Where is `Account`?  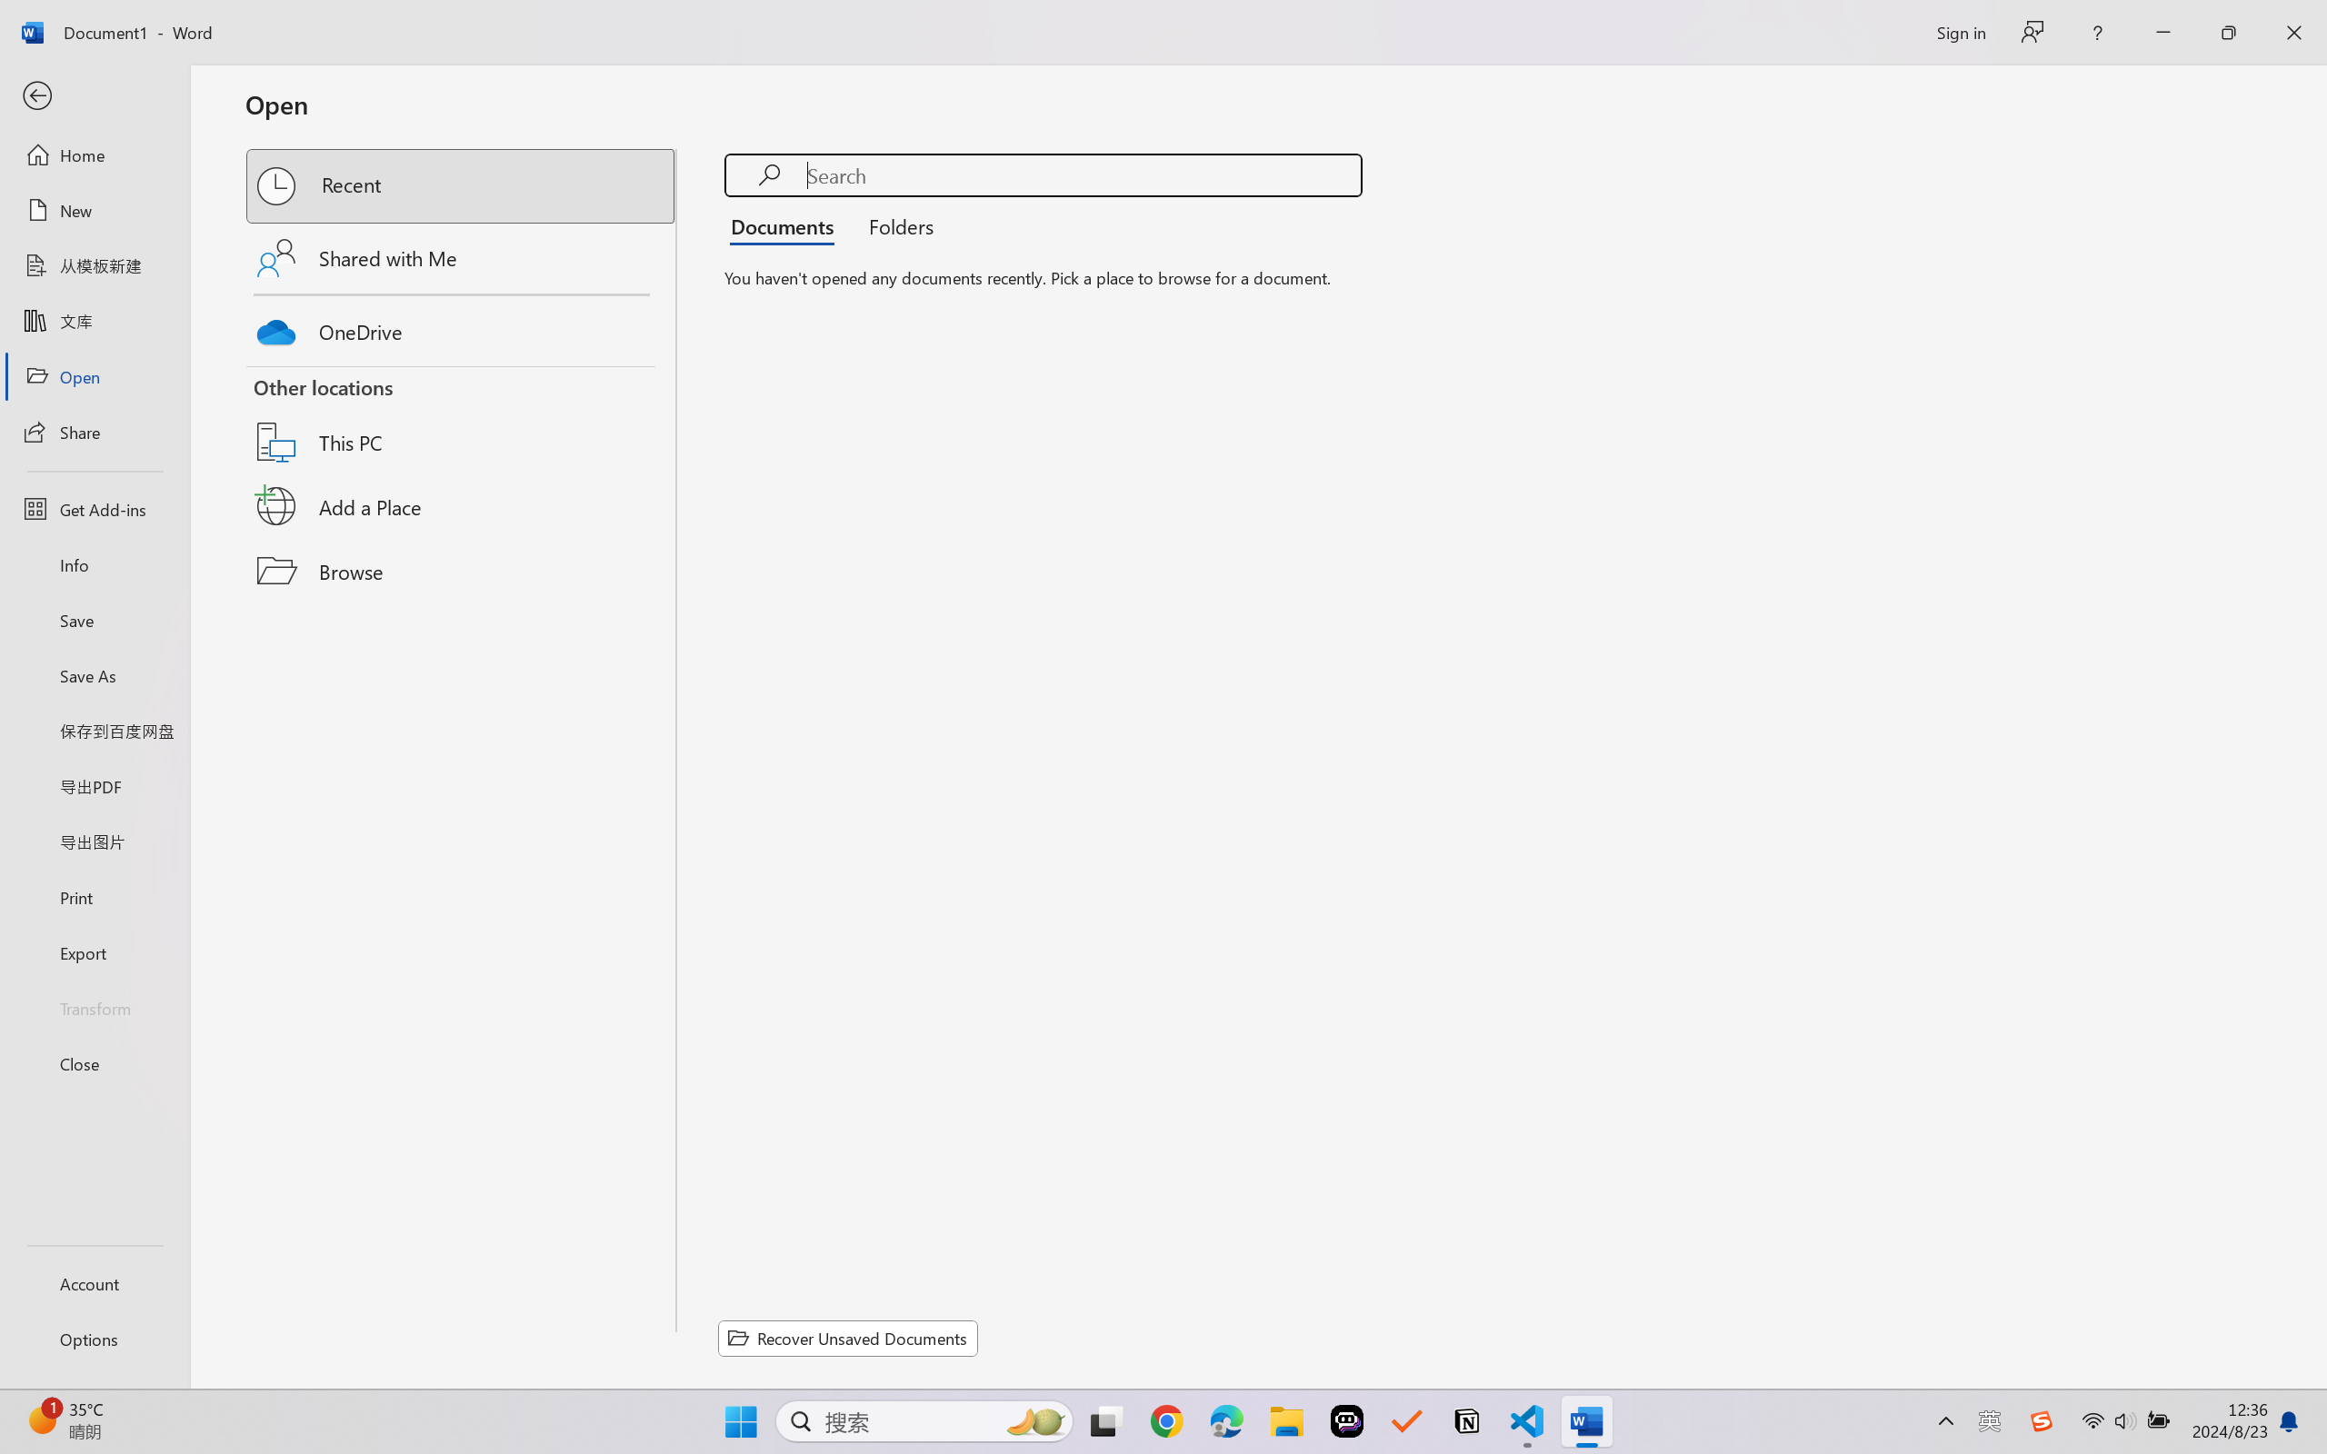 Account is located at coordinates (95, 1283).